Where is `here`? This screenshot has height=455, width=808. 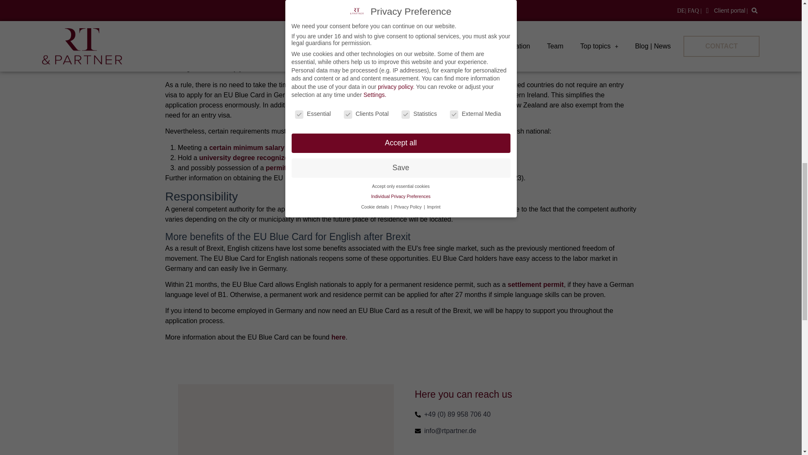 here is located at coordinates (338, 337).